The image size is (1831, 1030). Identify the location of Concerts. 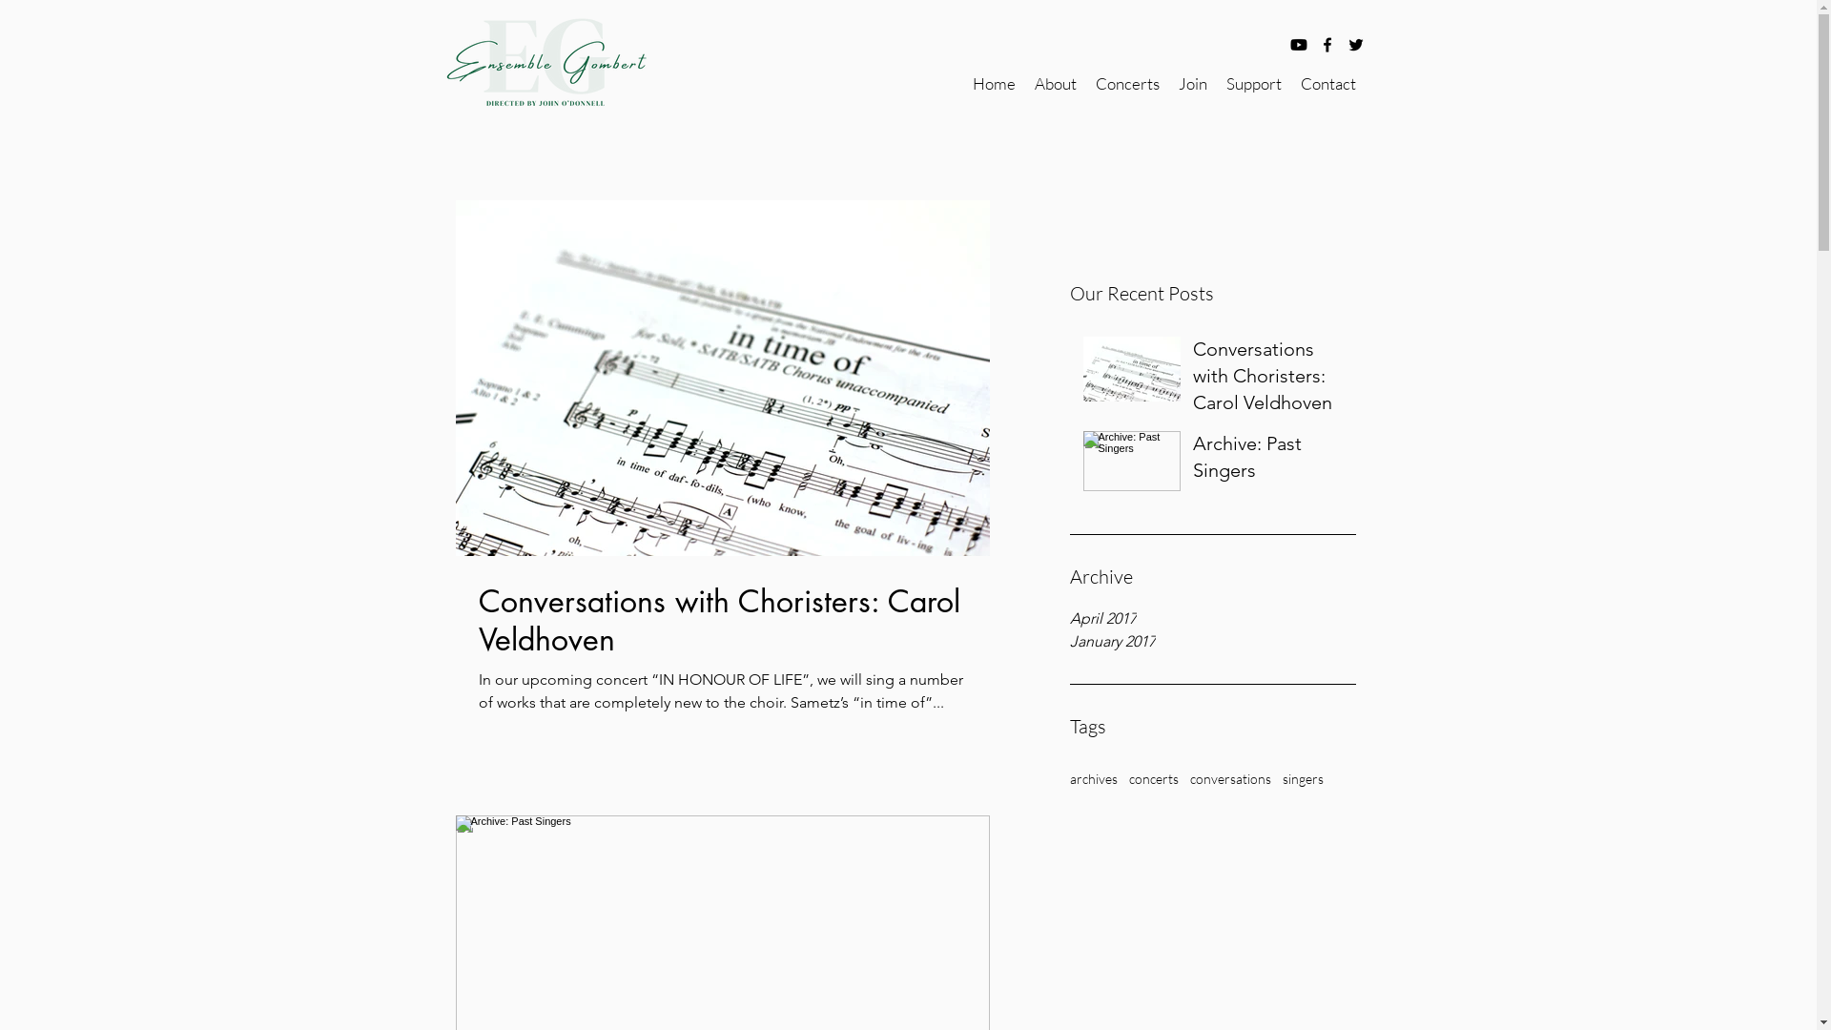
(1127, 84).